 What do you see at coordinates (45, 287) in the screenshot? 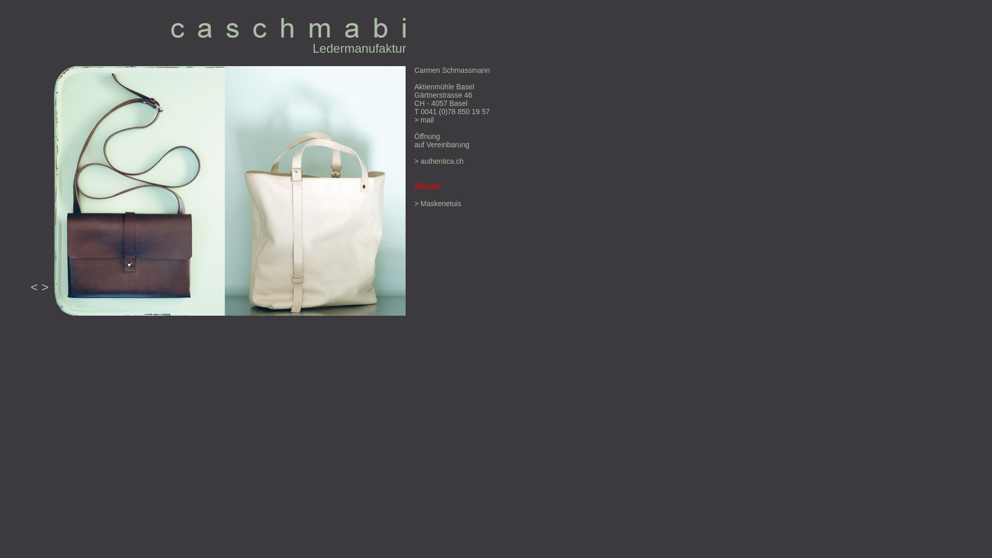
I see `>` at bounding box center [45, 287].